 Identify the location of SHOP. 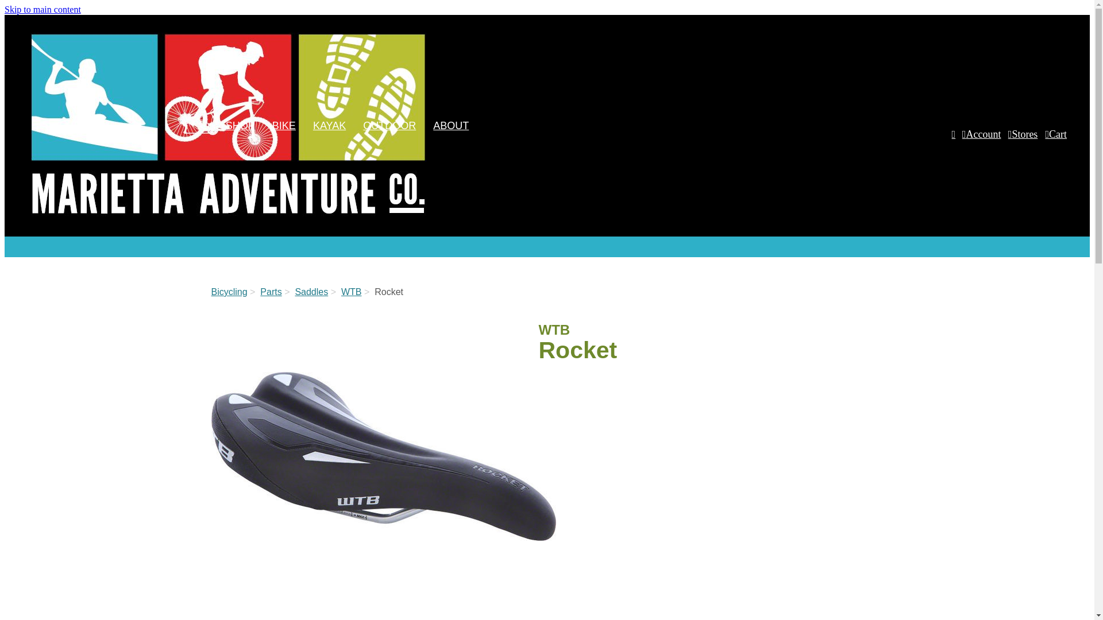
(240, 125).